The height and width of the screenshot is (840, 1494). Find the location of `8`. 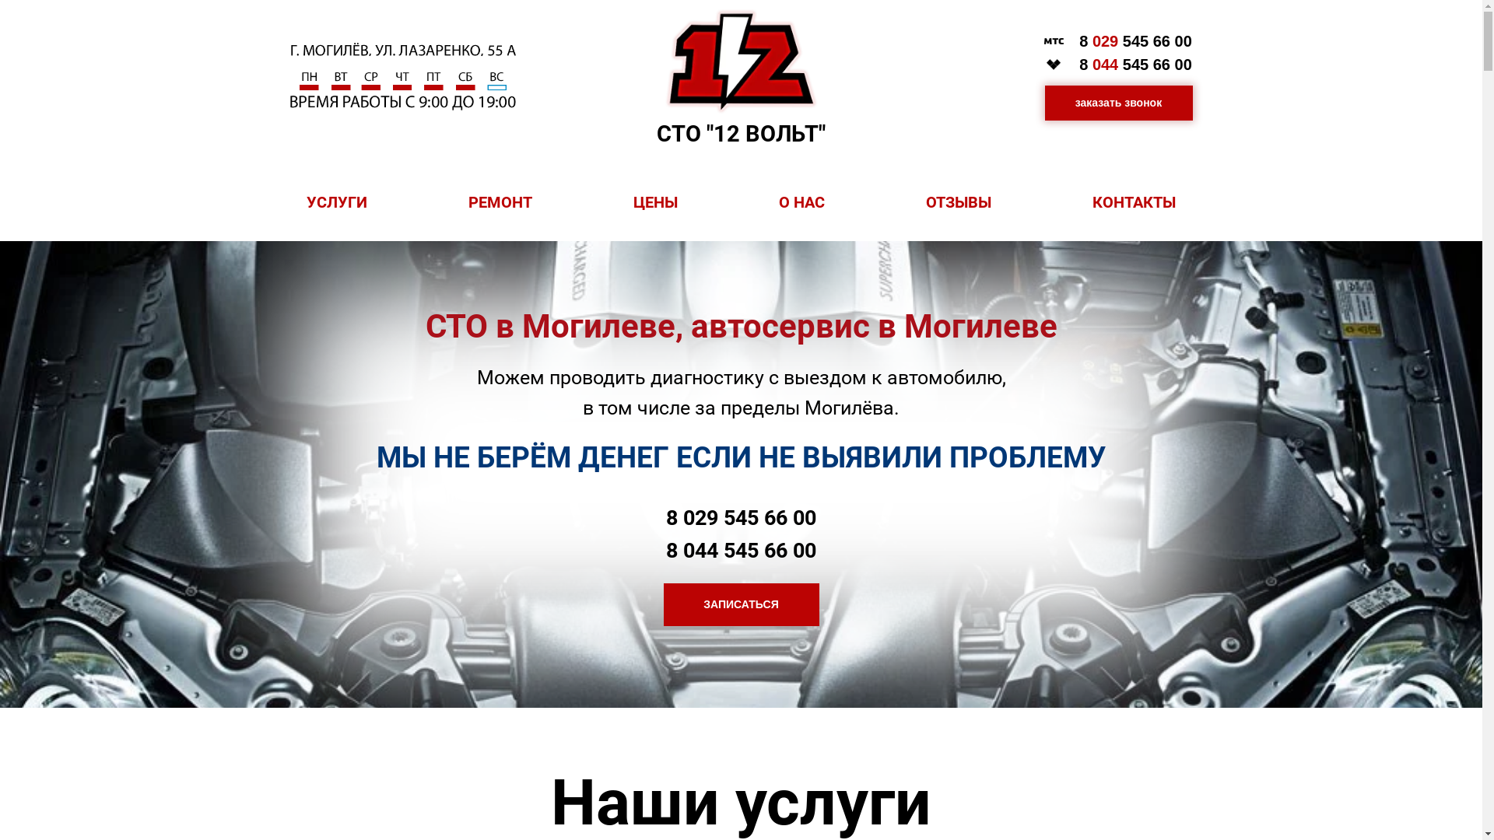

8 is located at coordinates (1083, 65).